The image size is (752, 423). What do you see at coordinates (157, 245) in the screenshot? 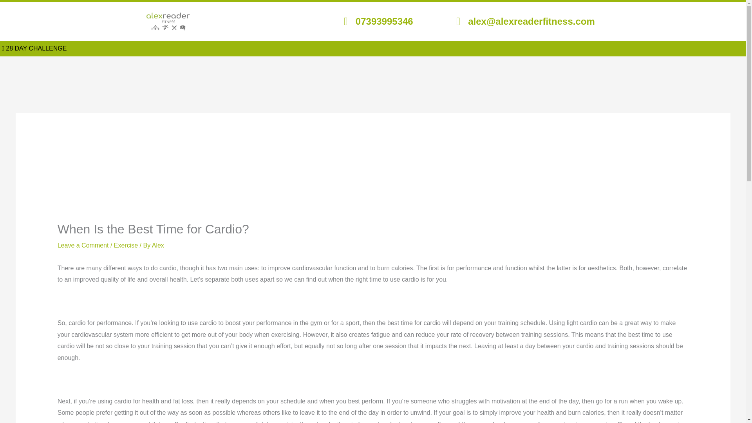
I see `Alex` at bounding box center [157, 245].